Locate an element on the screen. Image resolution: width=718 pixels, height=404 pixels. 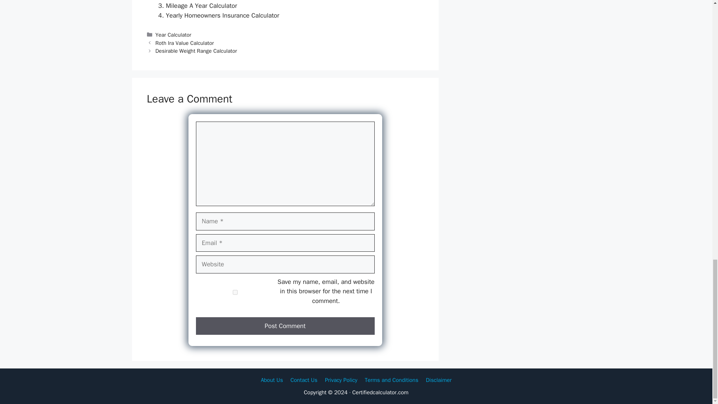
Privacy Policy is located at coordinates (341, 380).